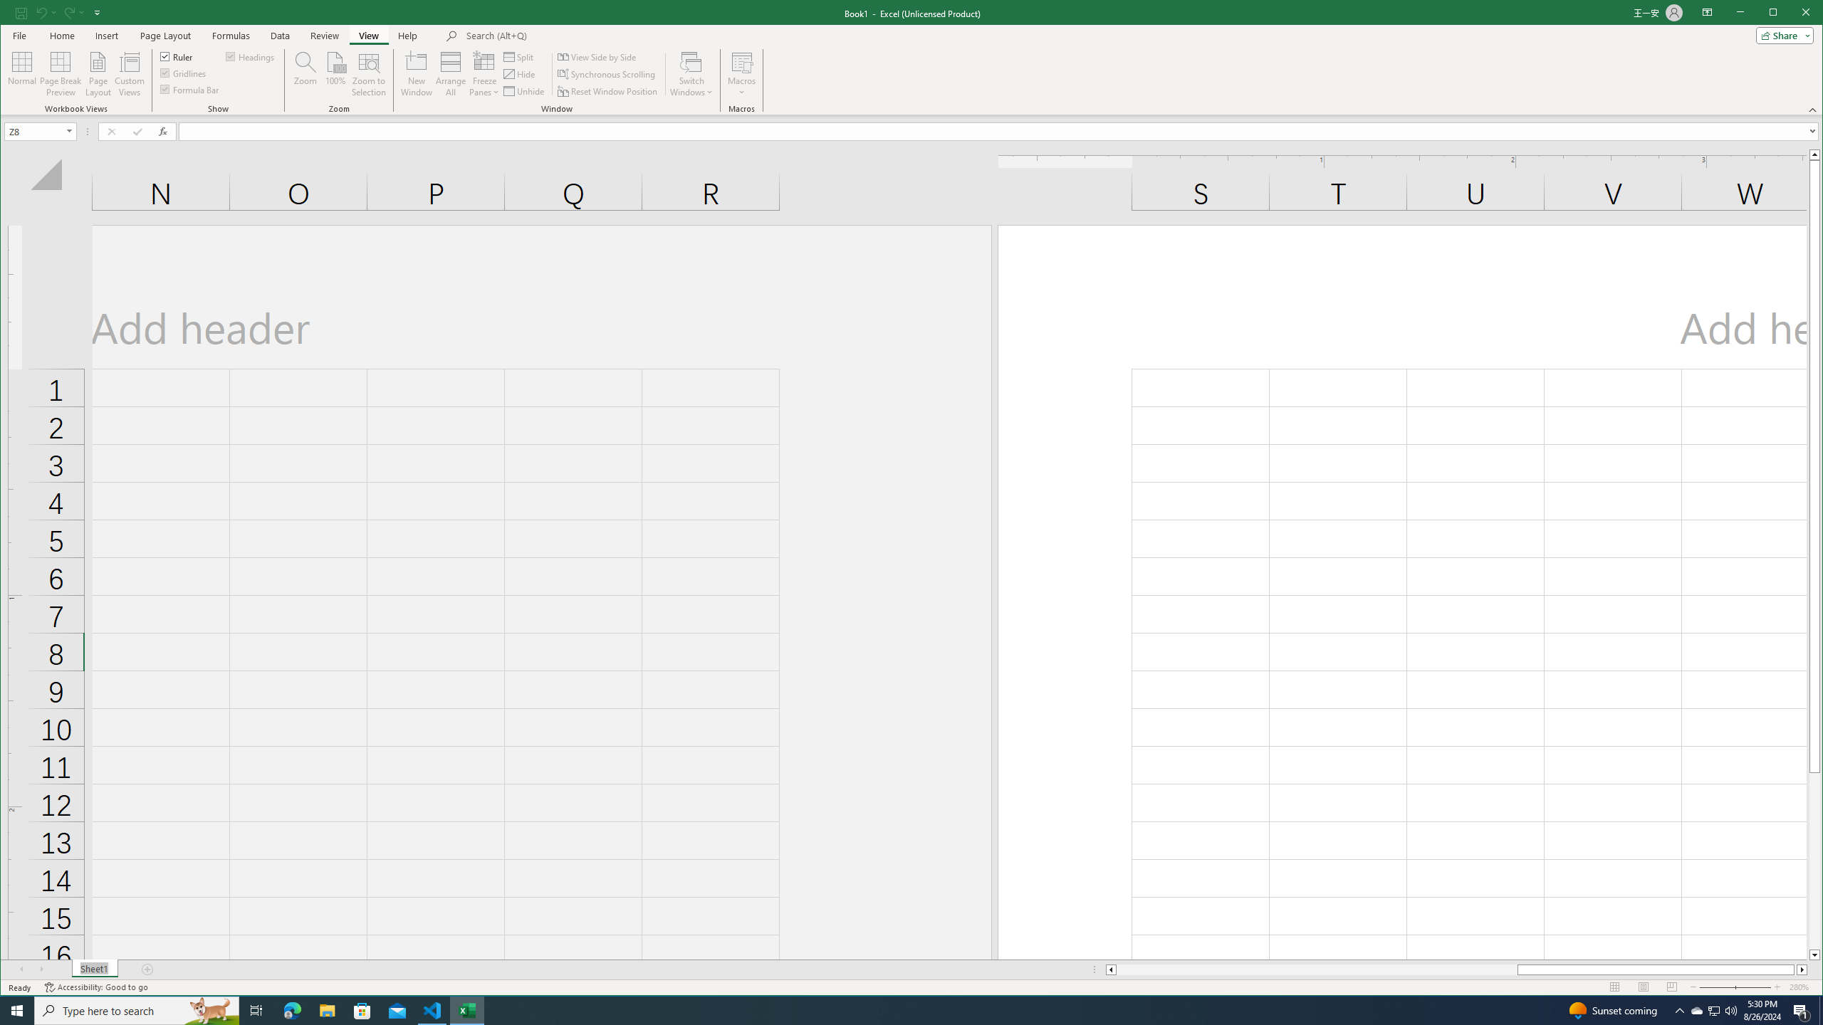  Describe the element at coordinates (1109, 969) in the screenshot. I see `Column left` at that location.